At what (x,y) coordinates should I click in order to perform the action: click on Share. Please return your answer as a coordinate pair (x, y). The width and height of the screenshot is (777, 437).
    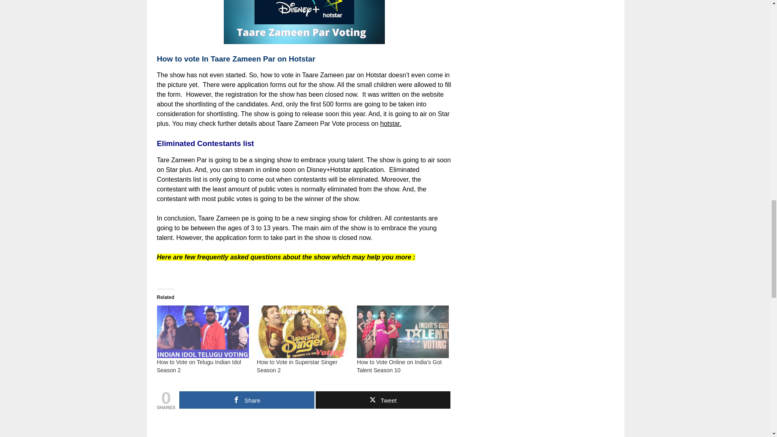
    Looking at the image, I should click on (246, 400).